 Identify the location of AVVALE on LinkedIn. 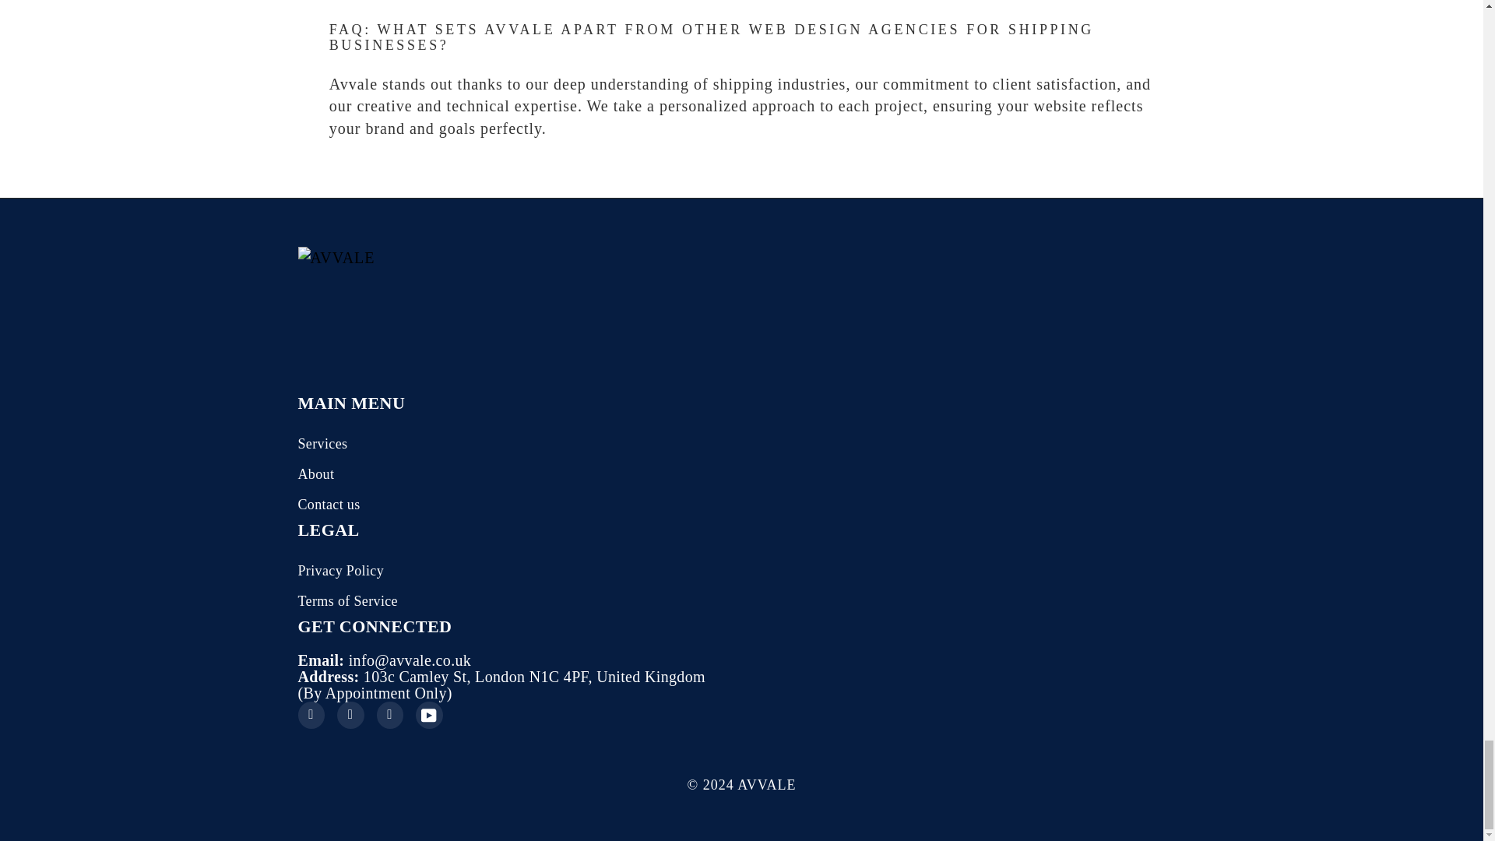
(389, 715).